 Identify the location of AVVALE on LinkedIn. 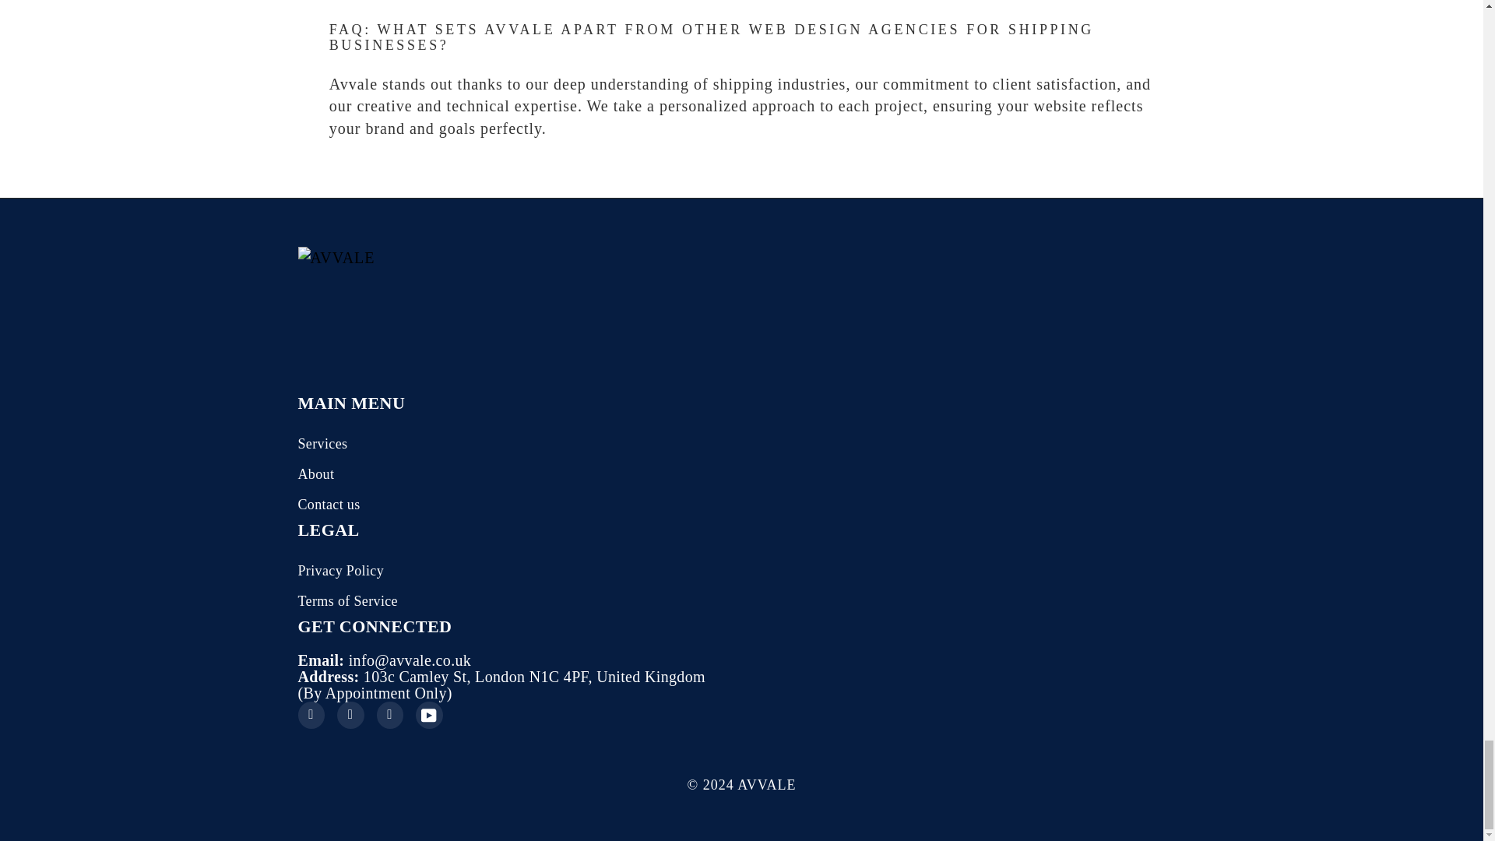
(389, 715).